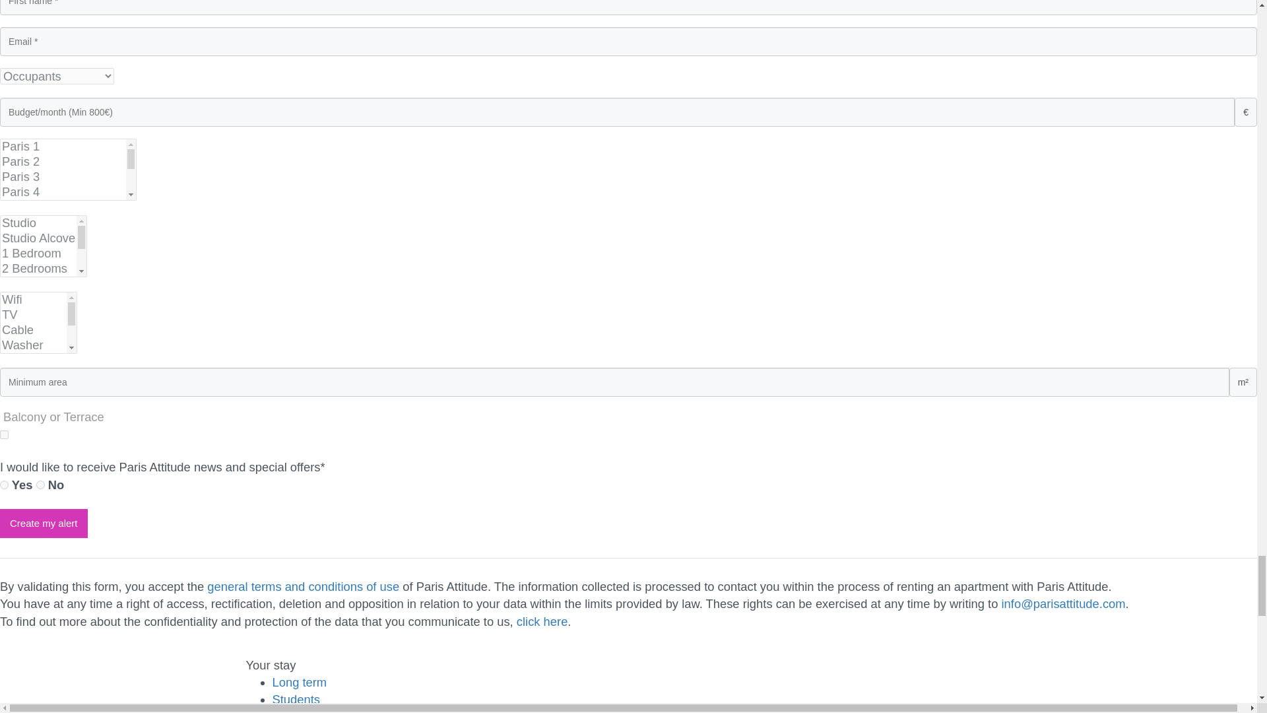  I want to click on on, so click(4, 434).